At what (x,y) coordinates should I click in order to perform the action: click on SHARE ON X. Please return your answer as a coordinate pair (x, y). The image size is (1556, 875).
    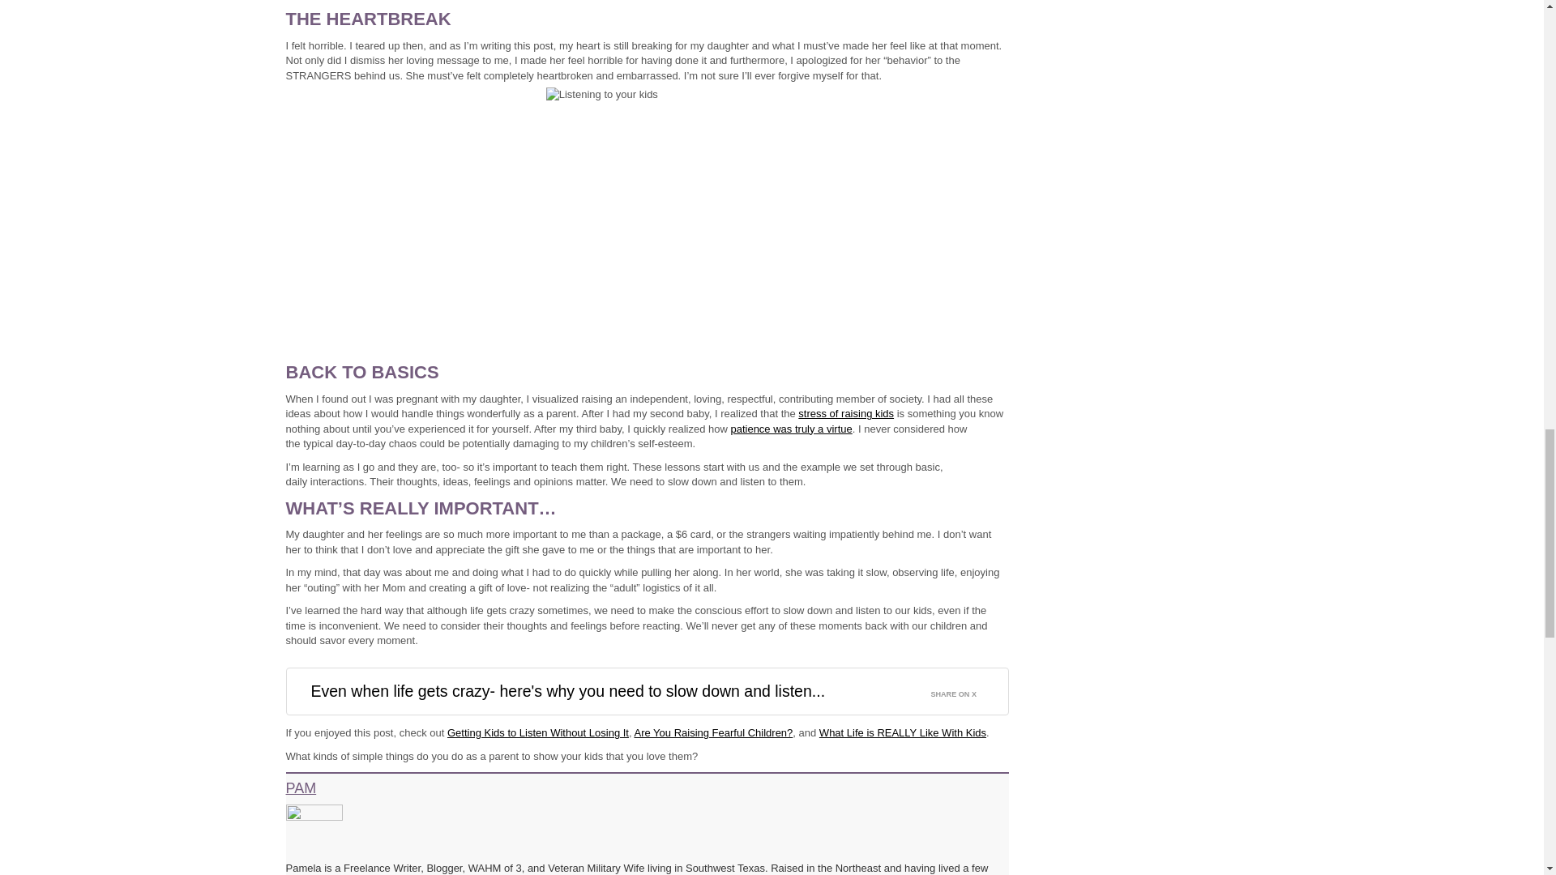
    Looking at the image, I should click on (963, 690).